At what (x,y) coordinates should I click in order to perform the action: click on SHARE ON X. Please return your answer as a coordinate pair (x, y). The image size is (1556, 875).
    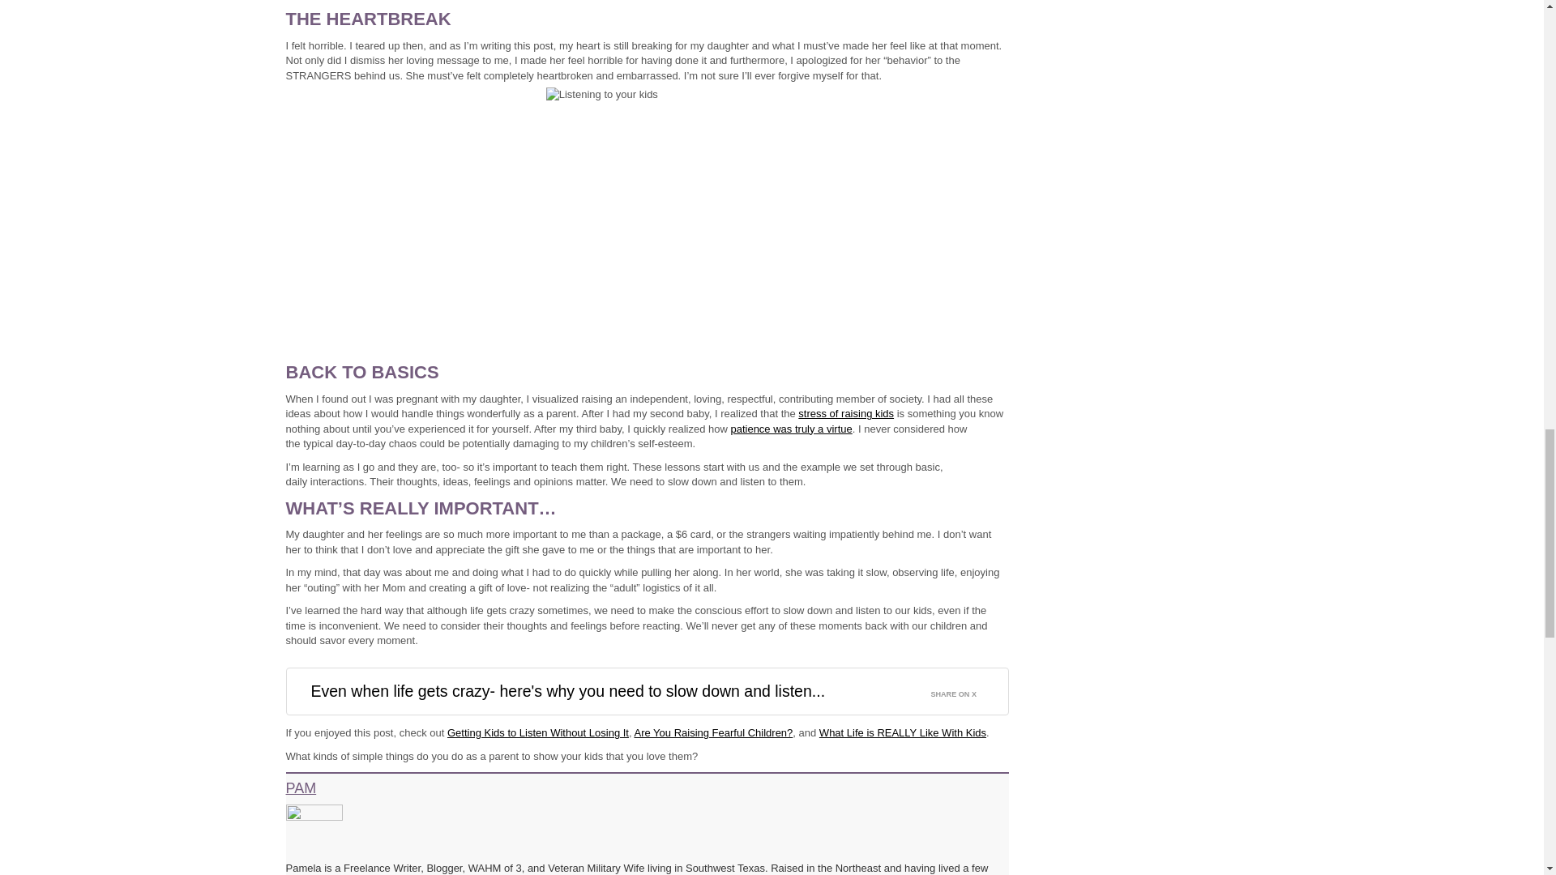
    Looking at the image, I should click on (963, 690).